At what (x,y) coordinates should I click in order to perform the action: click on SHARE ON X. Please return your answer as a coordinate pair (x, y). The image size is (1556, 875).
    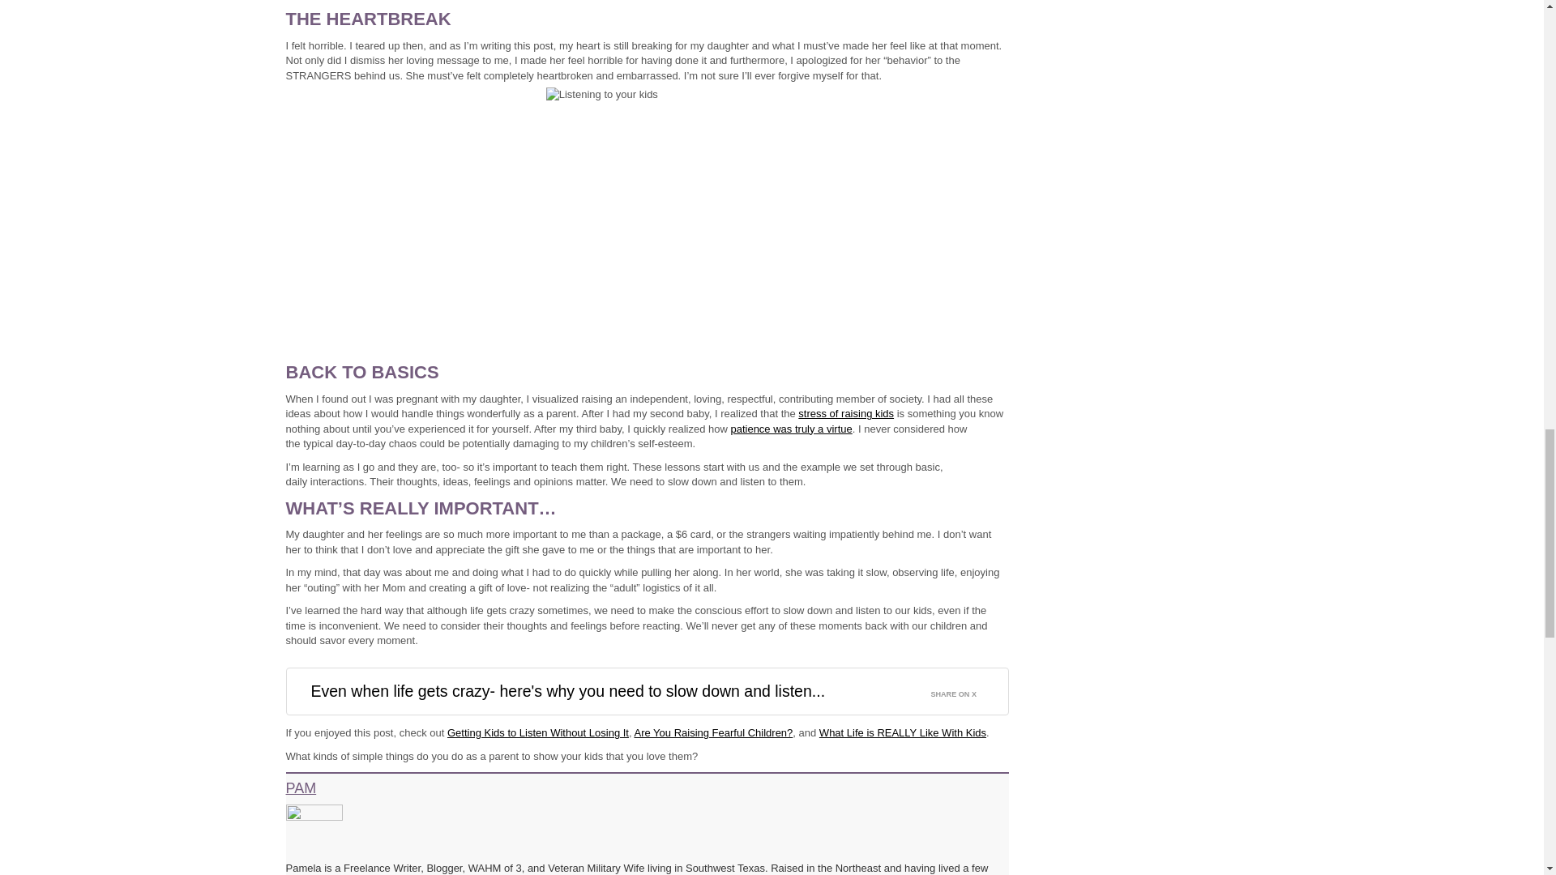
    Looking at the image, I should click on (963, 690).